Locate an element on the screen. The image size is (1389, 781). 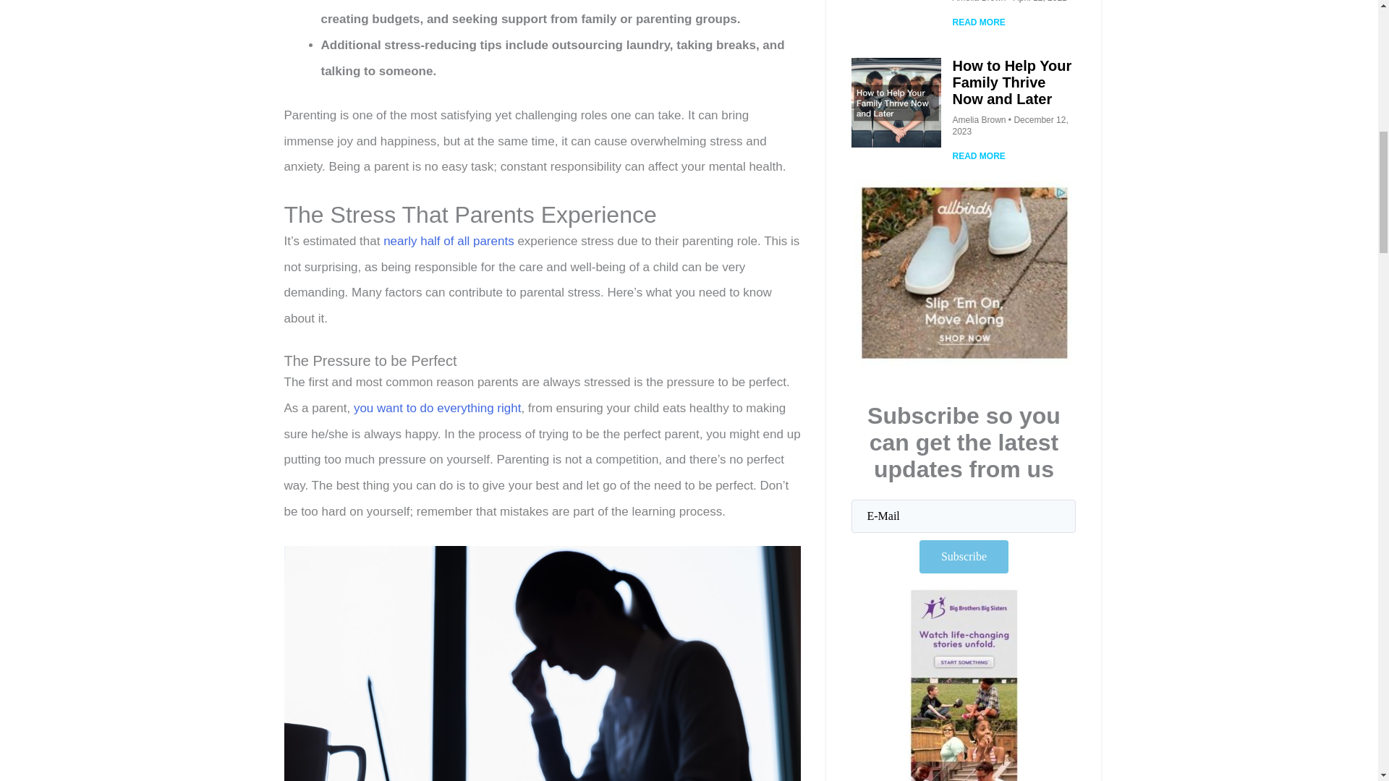
How to Help Your Family Thrive Now and Later is located at coordinates (1011, 82).